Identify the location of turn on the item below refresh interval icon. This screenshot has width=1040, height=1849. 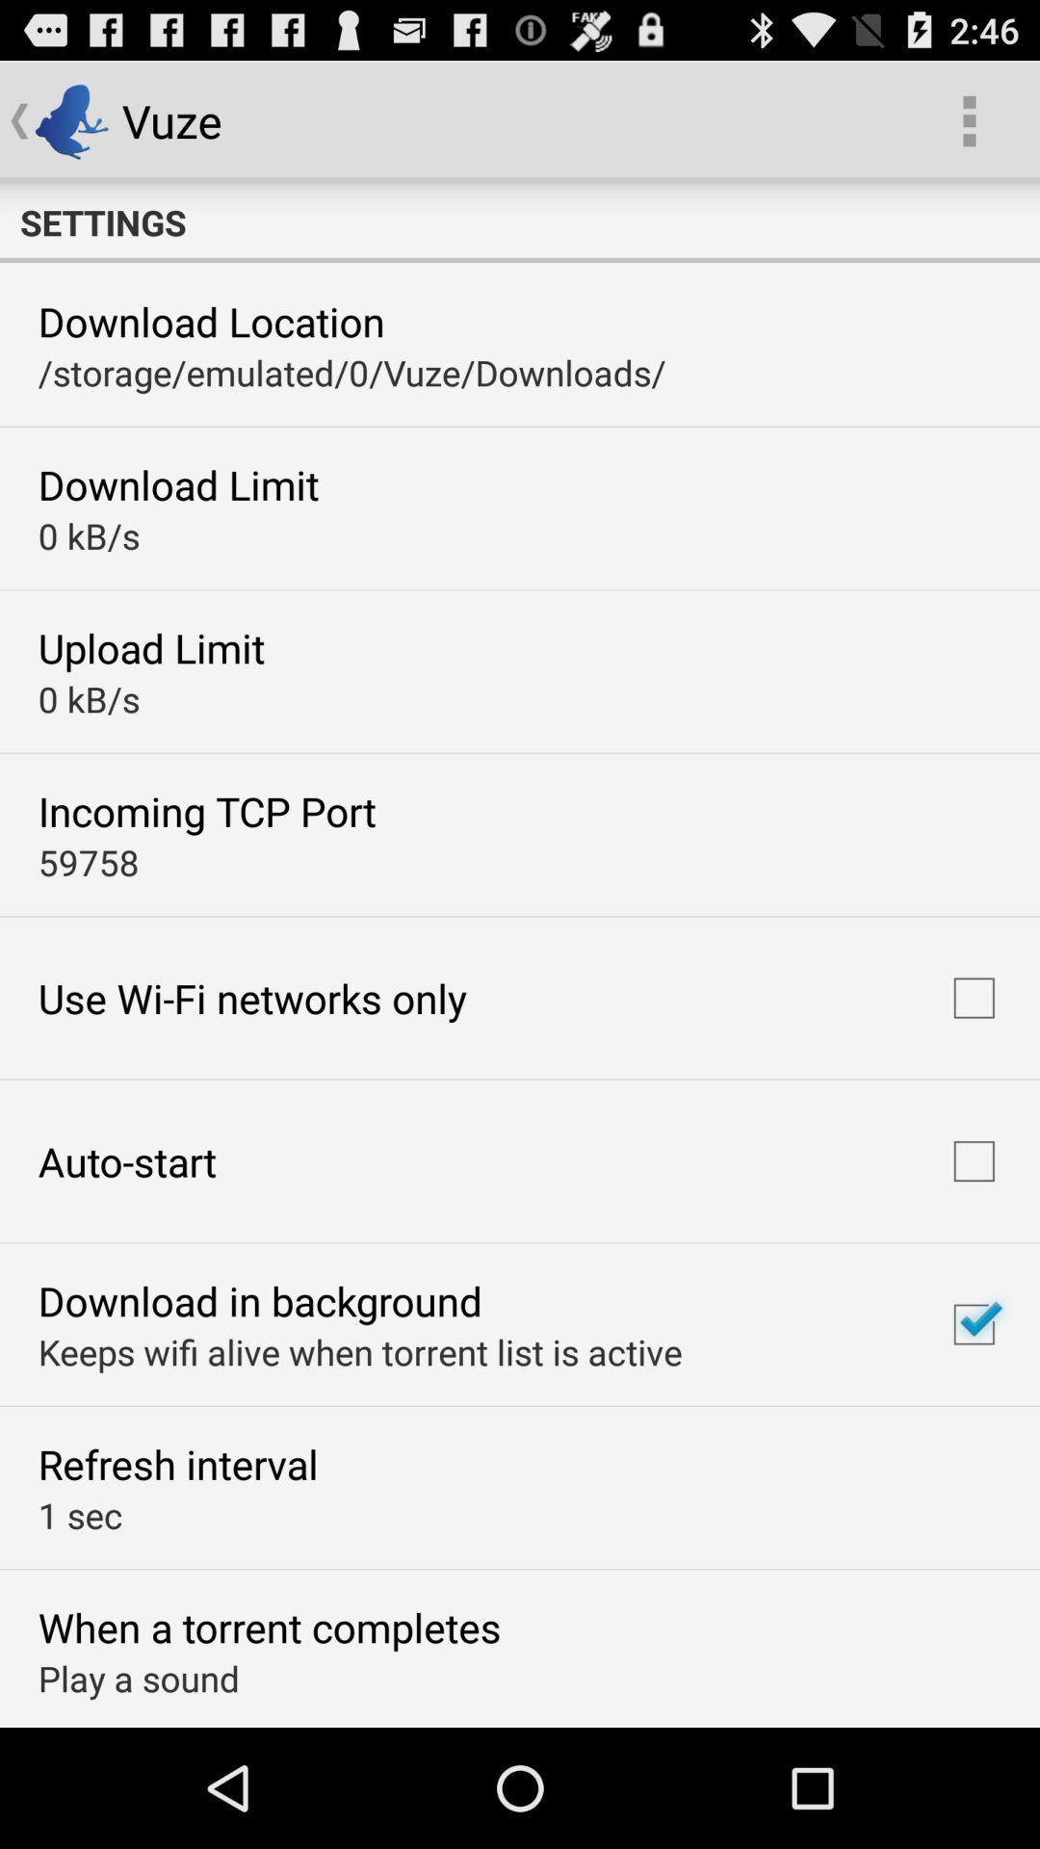
(80, 1515).